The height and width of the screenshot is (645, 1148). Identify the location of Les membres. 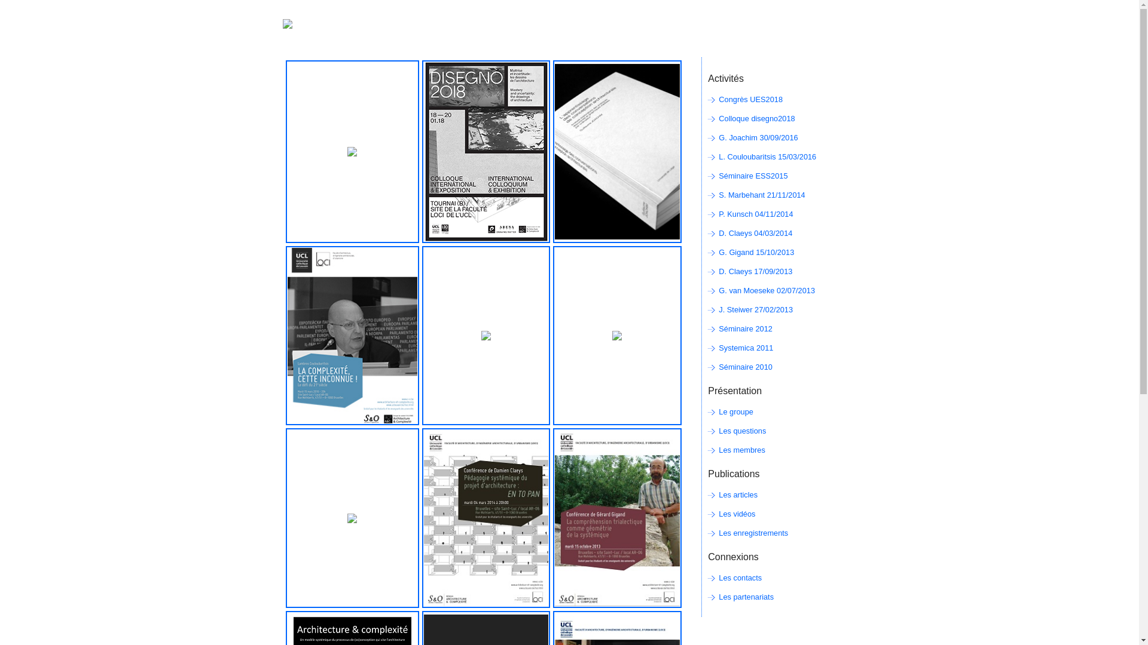
(742, 450).